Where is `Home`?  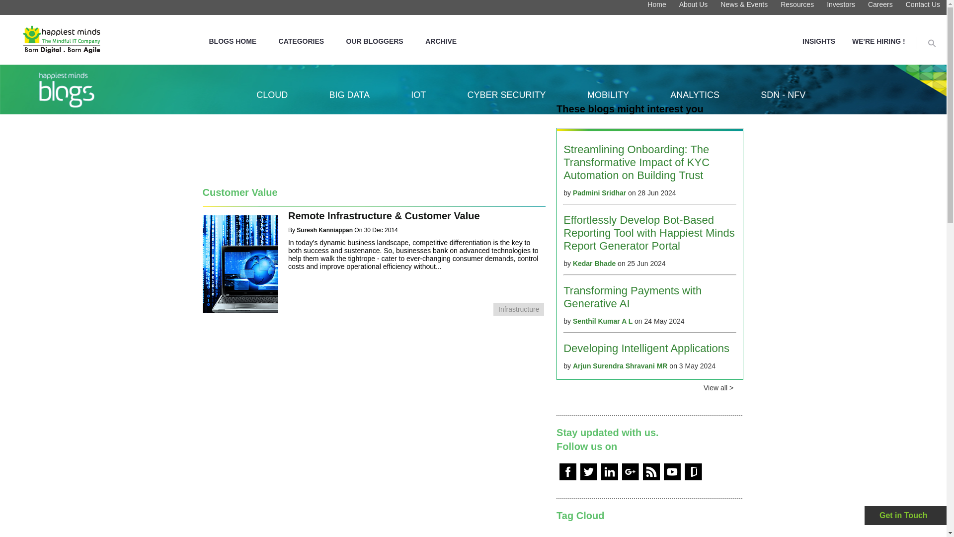 Home is located at coordinates (657, 7).